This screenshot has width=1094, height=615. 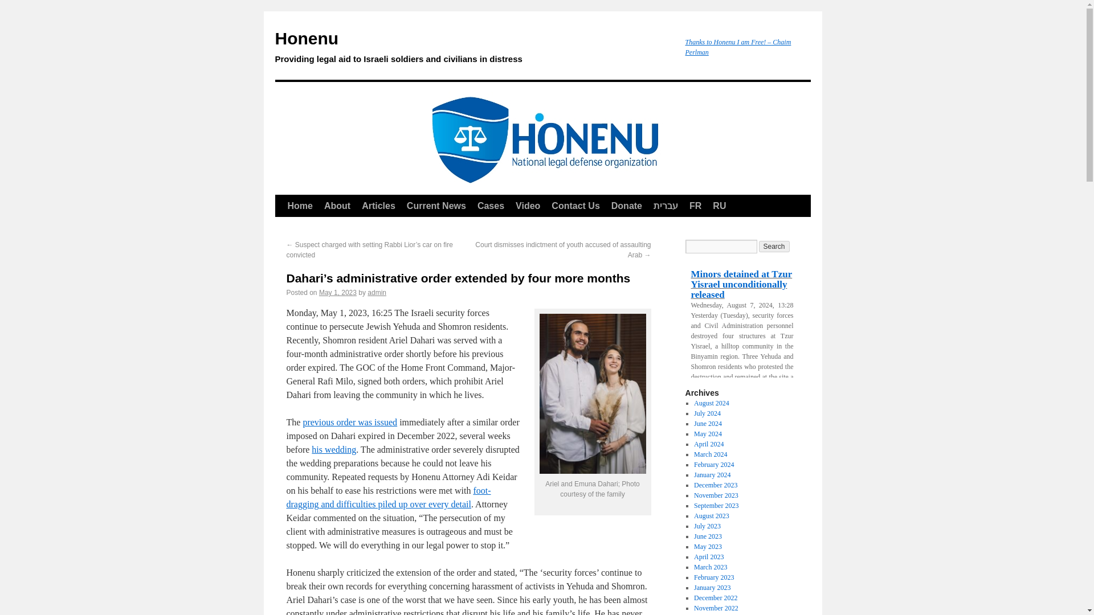 I want to click on About, so click(x=337, y=206).